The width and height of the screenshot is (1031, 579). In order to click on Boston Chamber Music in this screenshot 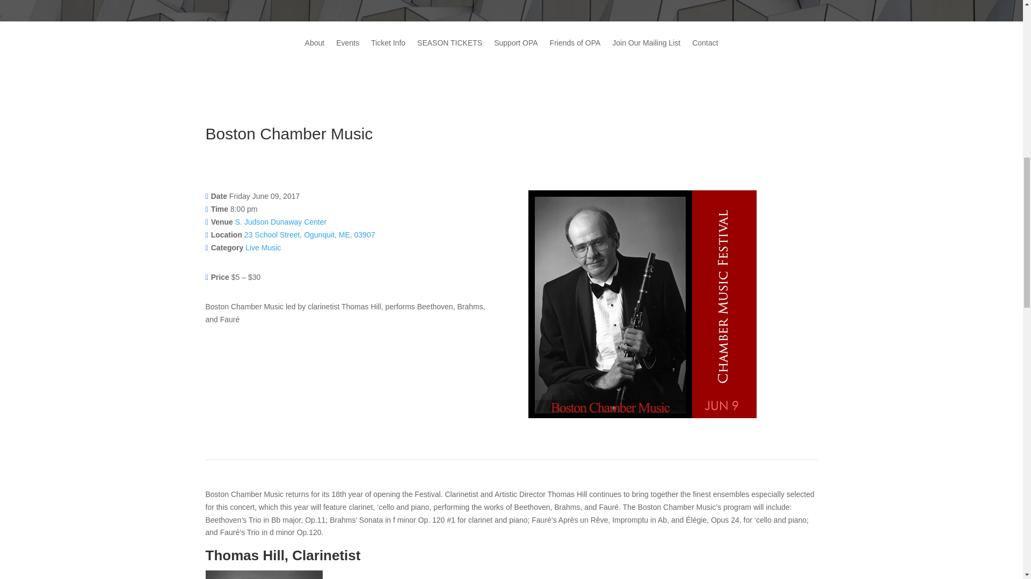, I will do `click(642, 304)`.